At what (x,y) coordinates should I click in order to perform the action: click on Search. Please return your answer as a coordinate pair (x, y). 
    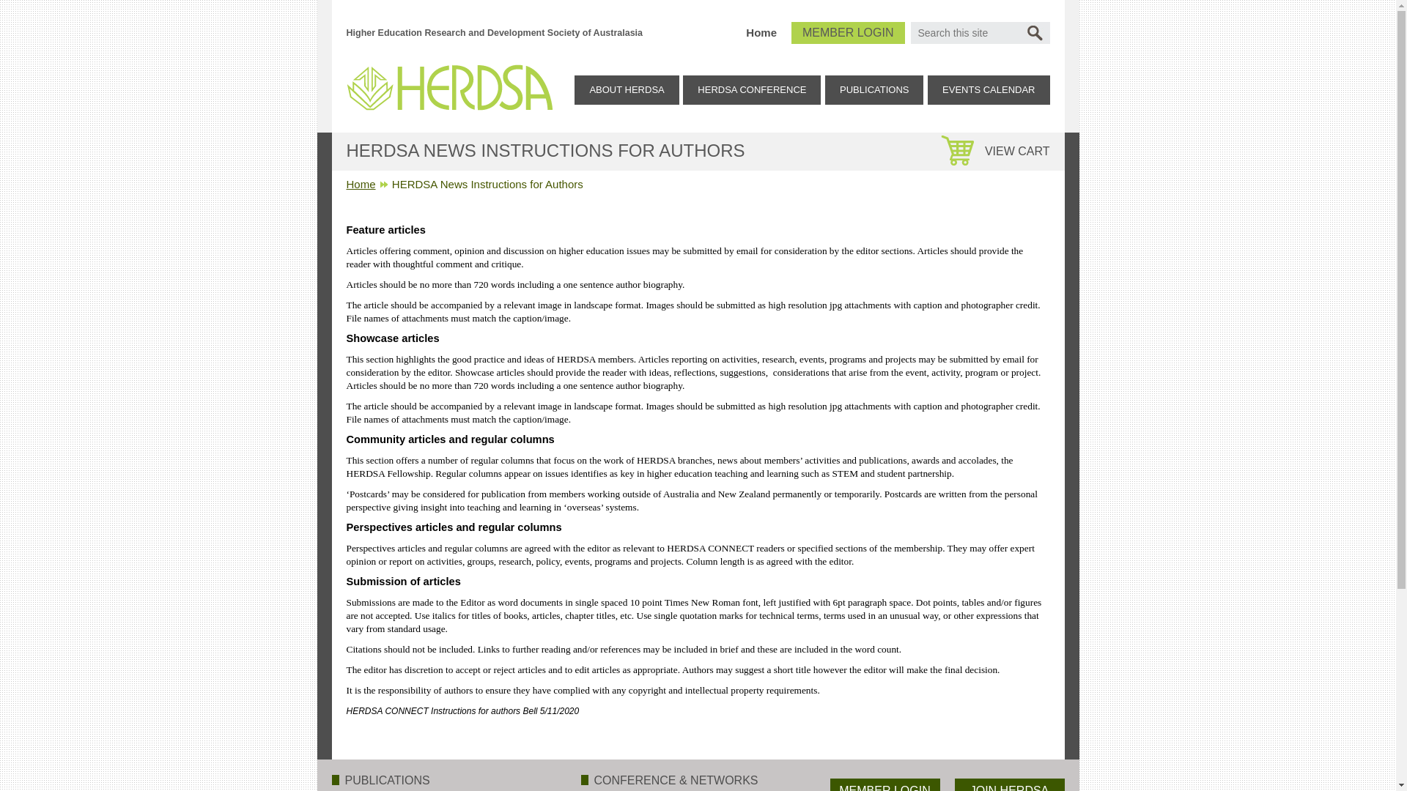
    Looking at the image, I should click on (1035, 33).